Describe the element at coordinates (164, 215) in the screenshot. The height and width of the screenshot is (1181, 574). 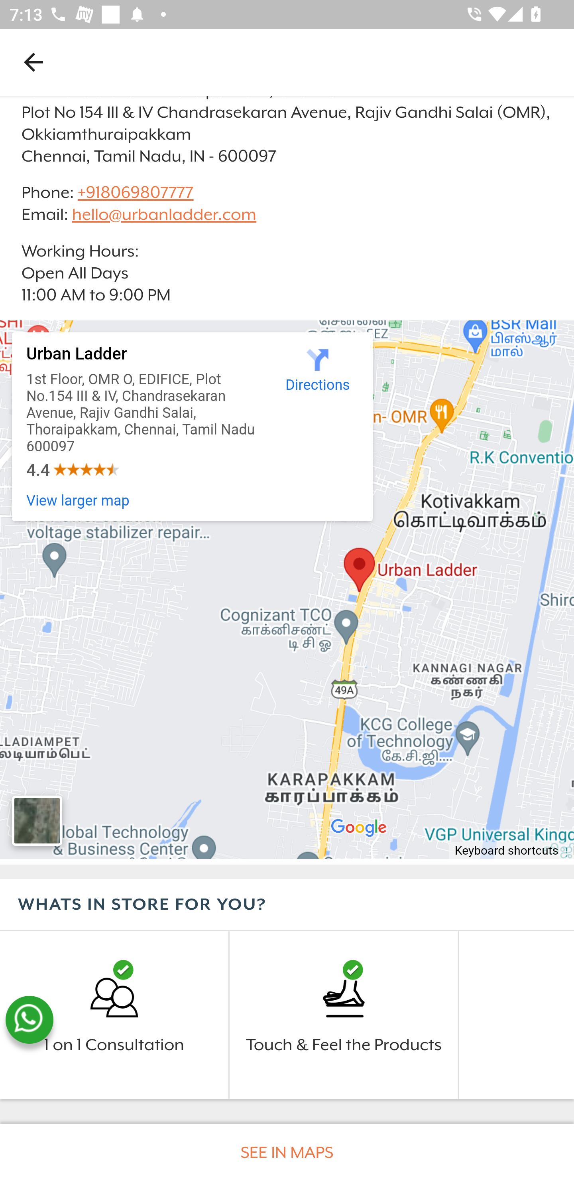
I see `hello@urbanladder.com` at that location.